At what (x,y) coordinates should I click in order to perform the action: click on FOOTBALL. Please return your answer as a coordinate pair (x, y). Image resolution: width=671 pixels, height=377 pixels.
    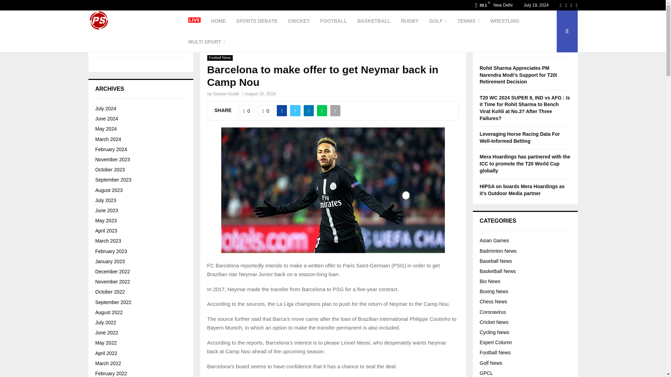
    Looking at the image, I should click on (333, 21).